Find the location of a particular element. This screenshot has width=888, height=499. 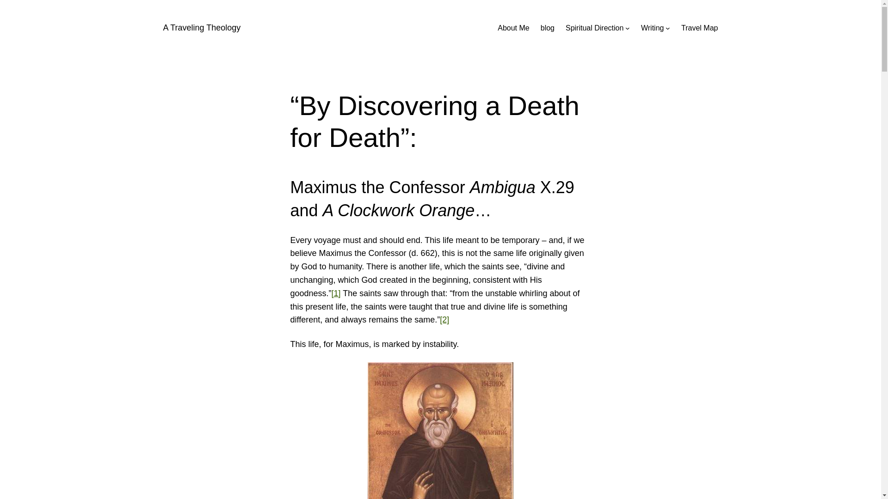

About Me is located at coordinates (513, 28).